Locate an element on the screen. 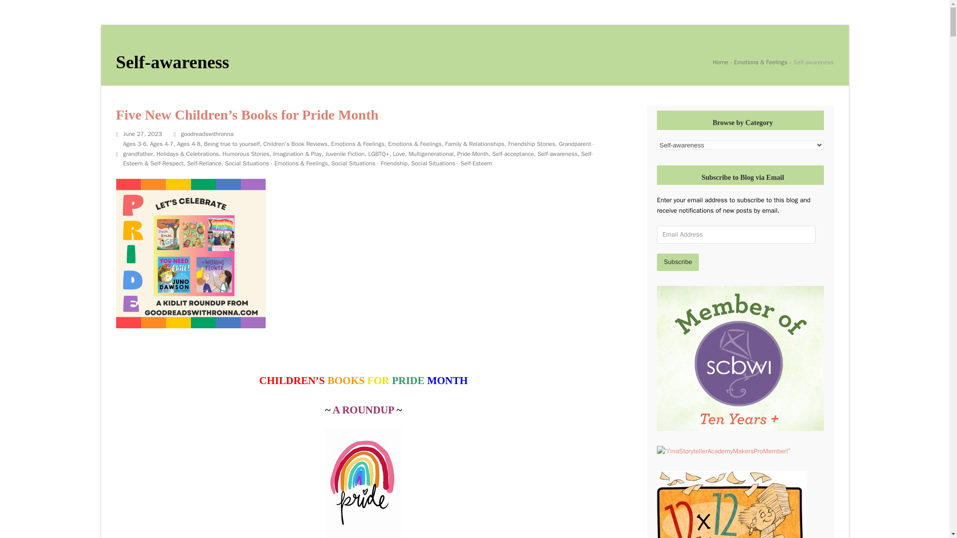  Self-awareness is located at coordinates (557, 154).